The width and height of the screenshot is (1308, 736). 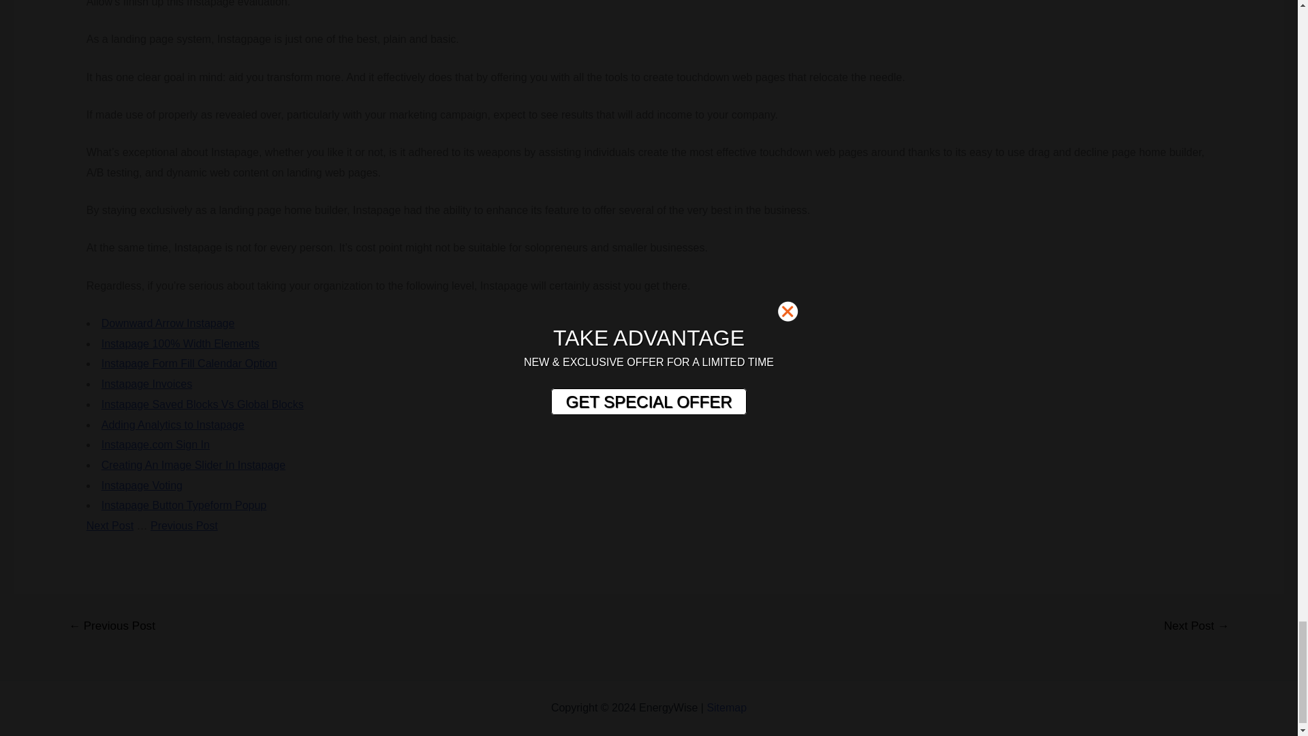 What do you see at coordinates (202, 404) in the screenshot?
I see `Instapage Saved Blocks Vs Global Blocks` at bounding box center [202, 404].